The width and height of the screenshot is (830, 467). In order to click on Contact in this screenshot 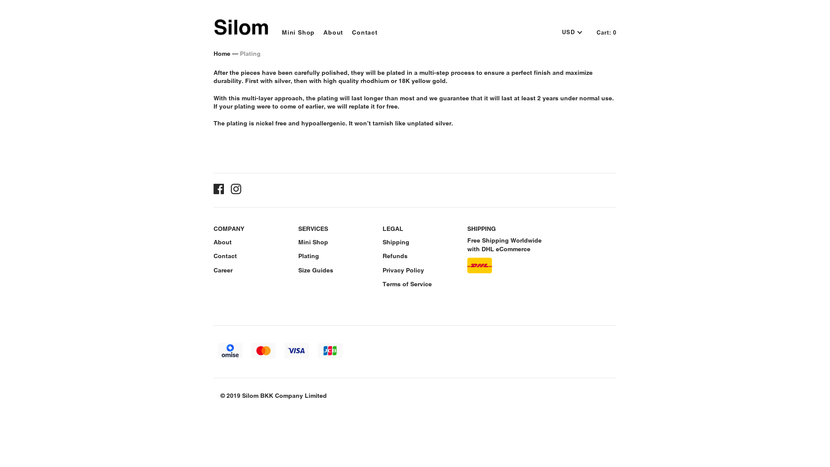, I will do `click(361, 29)`.